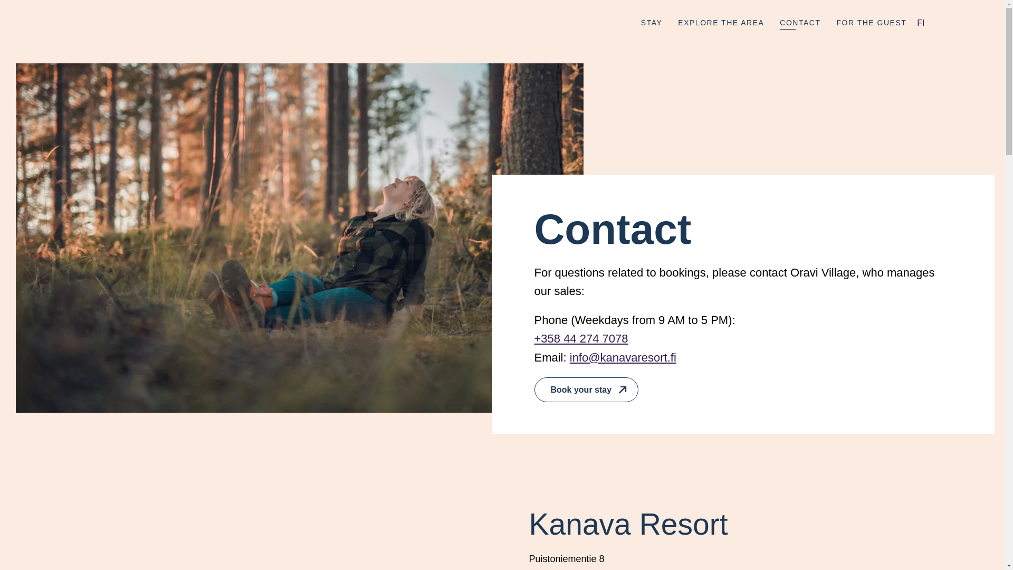  What do you see at coordinates (920, 23) in the screenshot?
I see `FI` at bounding box center [920, 23].